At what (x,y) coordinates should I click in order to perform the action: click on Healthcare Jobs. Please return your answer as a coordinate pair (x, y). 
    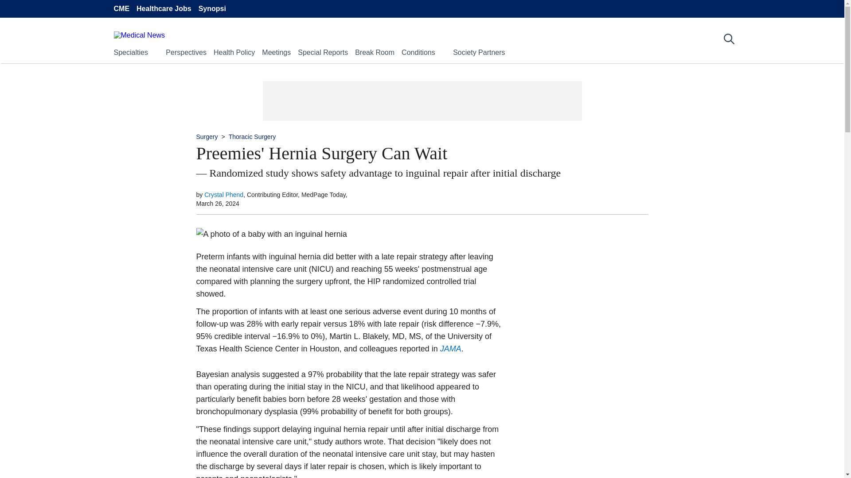
    Looking at the image, I should click on (164, 9).